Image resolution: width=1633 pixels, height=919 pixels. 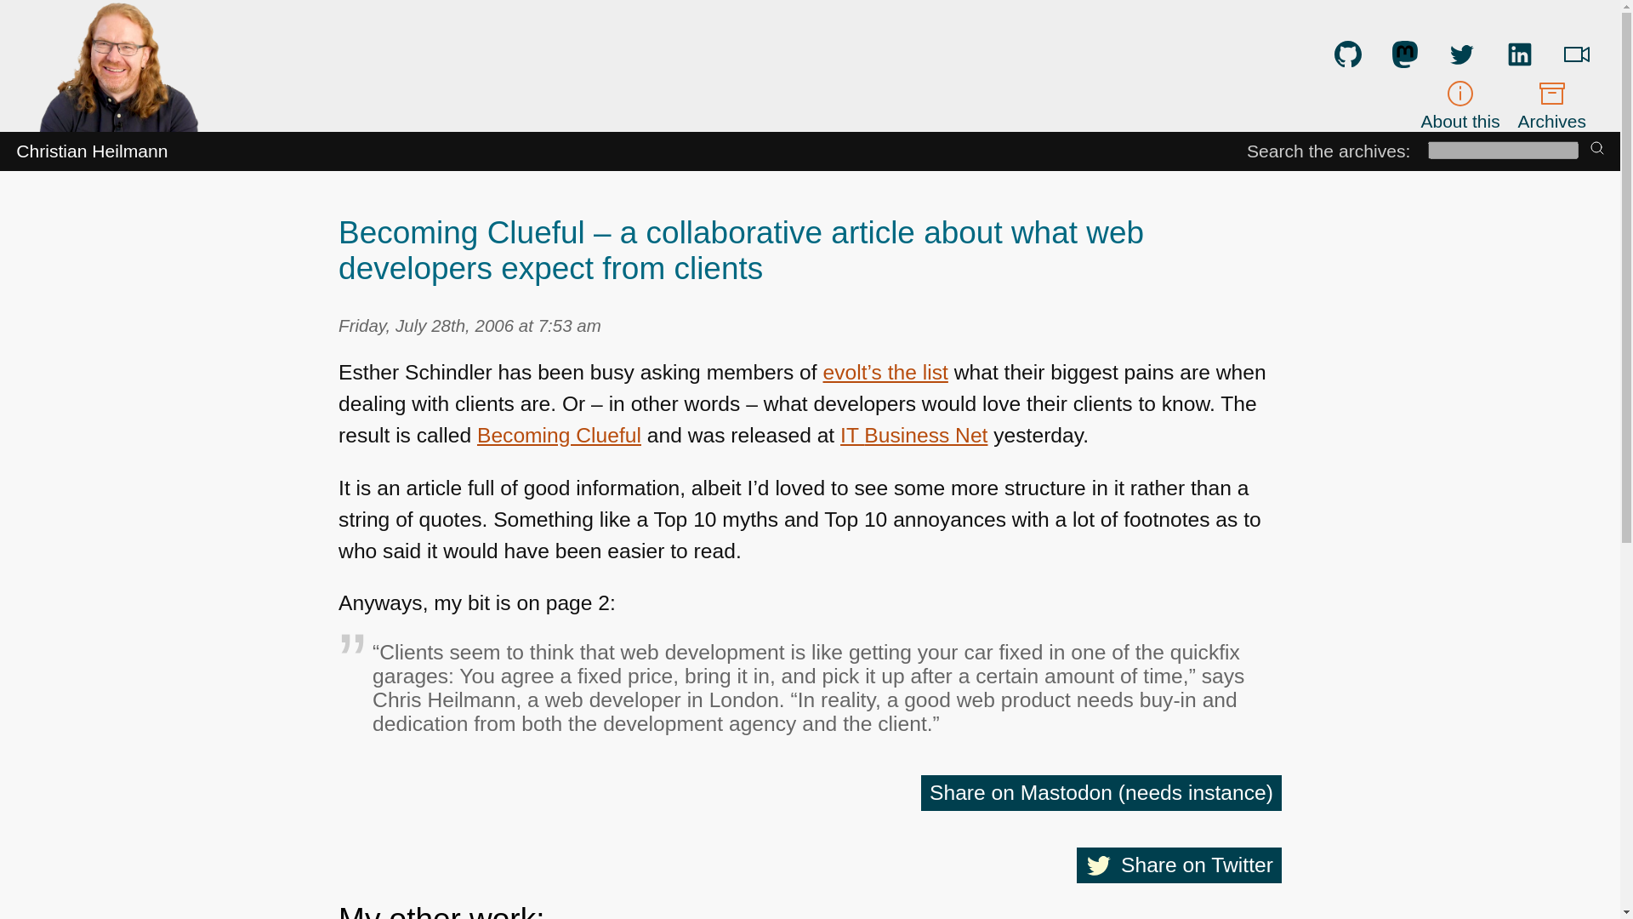 What do you see at coordinates (1462, 54) in the screenshot?
I see `Codepo8 on Twitter` at bounding box center [1462, 54].